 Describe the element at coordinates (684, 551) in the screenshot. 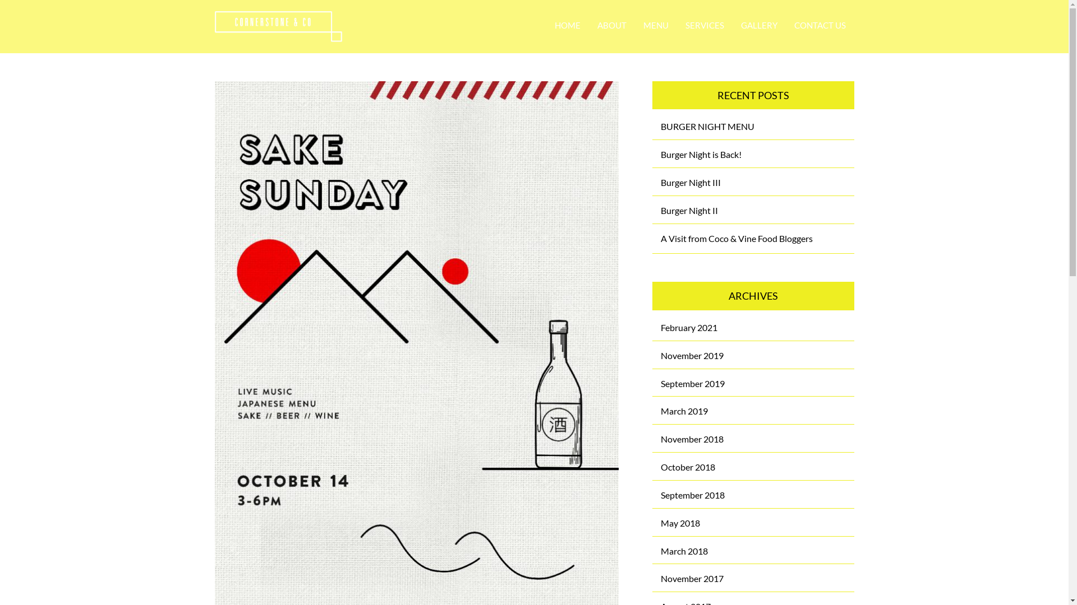

I see `March 2018` at that location.